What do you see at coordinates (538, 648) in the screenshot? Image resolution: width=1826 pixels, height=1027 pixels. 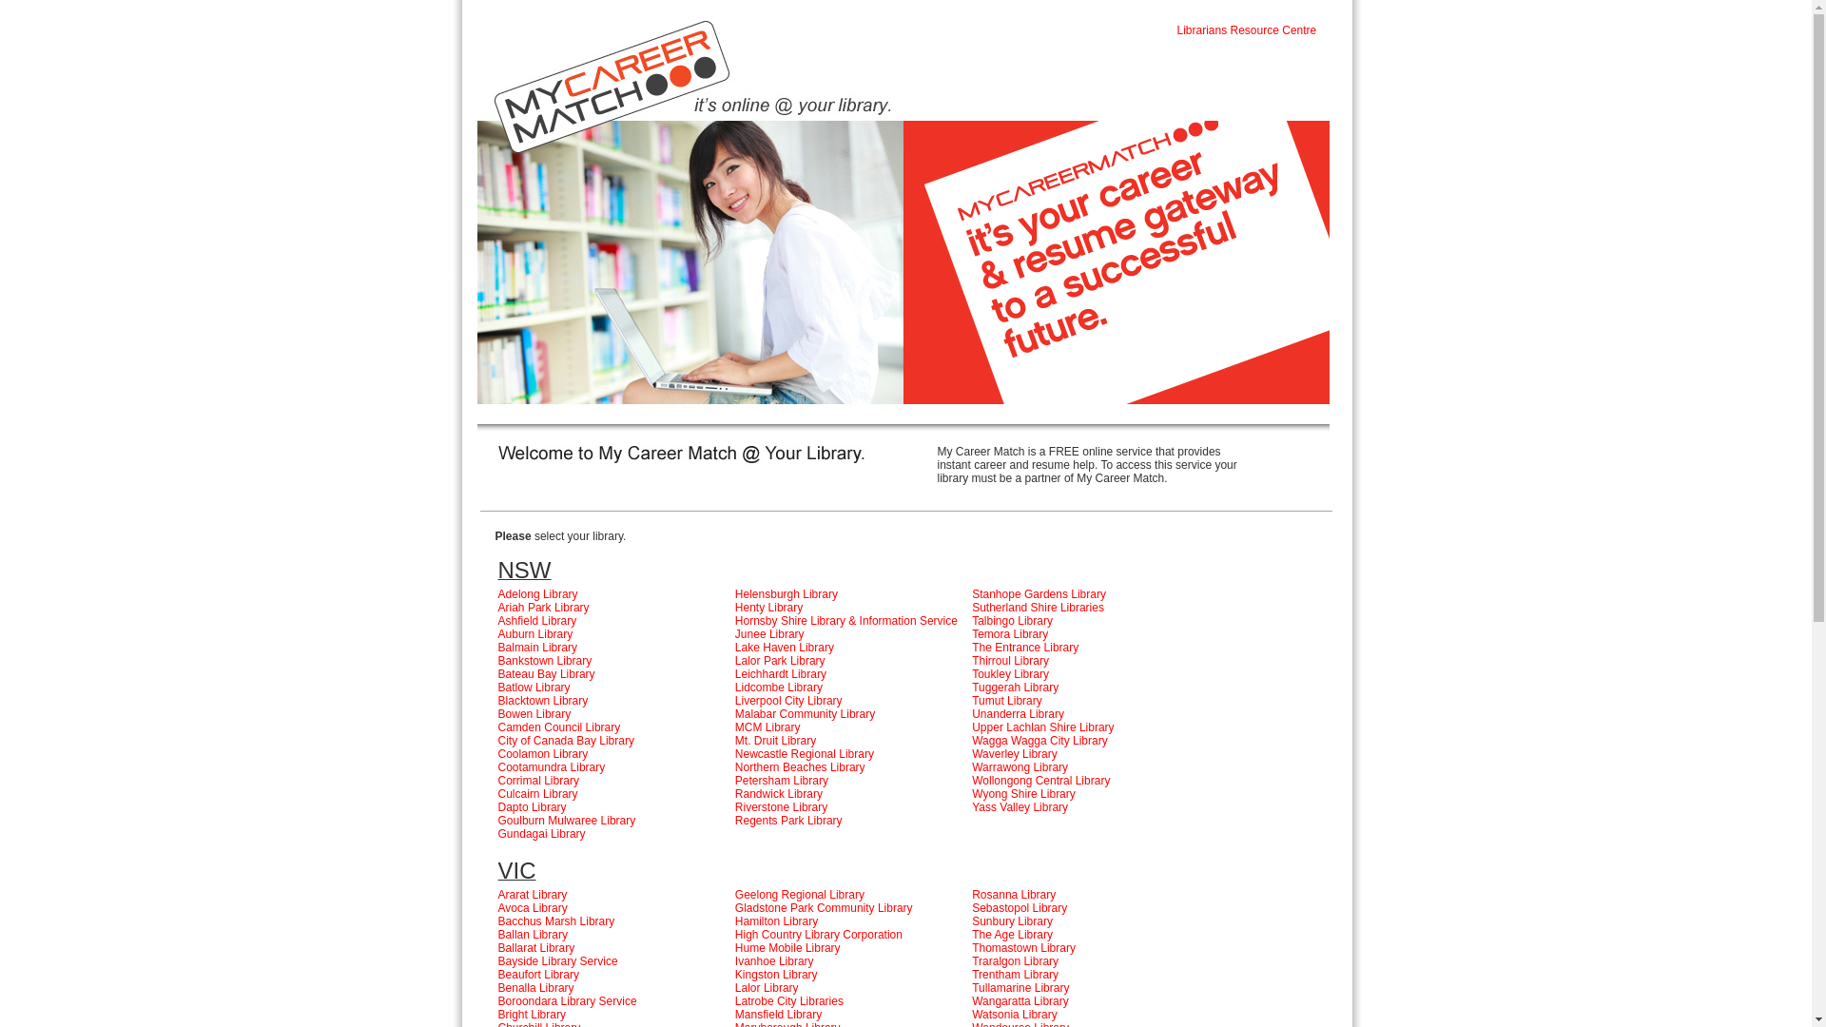 I see `Balmain Library` at bounding box center [538, 648].